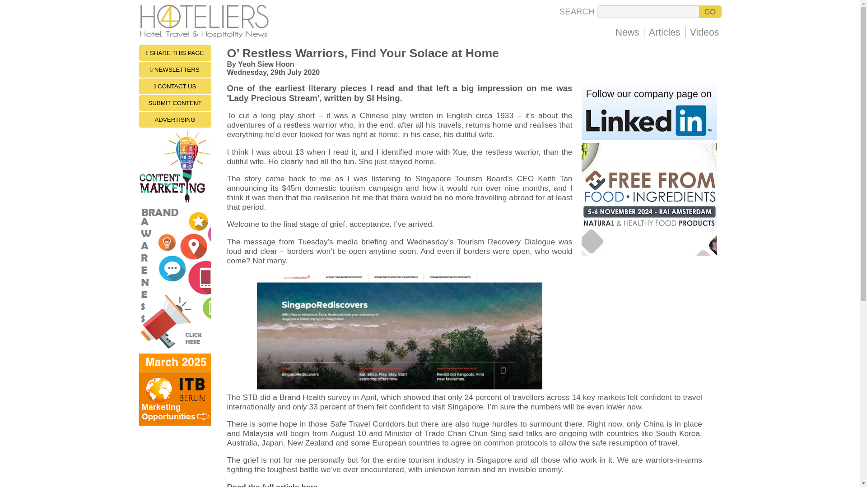 The height and width of the screenshot is (487, 867). What do you see at coordinates (272, 485) in the screenshot?
I see `Read the full article here` at bounding box center [272, 485].